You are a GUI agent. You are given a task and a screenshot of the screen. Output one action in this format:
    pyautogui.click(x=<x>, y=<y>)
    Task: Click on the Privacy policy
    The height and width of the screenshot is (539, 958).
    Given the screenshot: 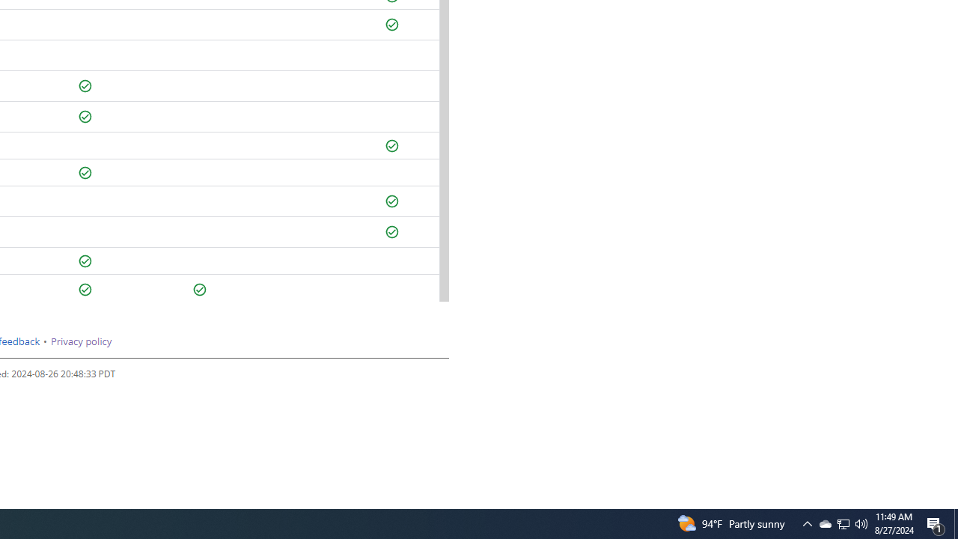 What is the action you would take?
    pyautogui.click(x=81, y=341)
    